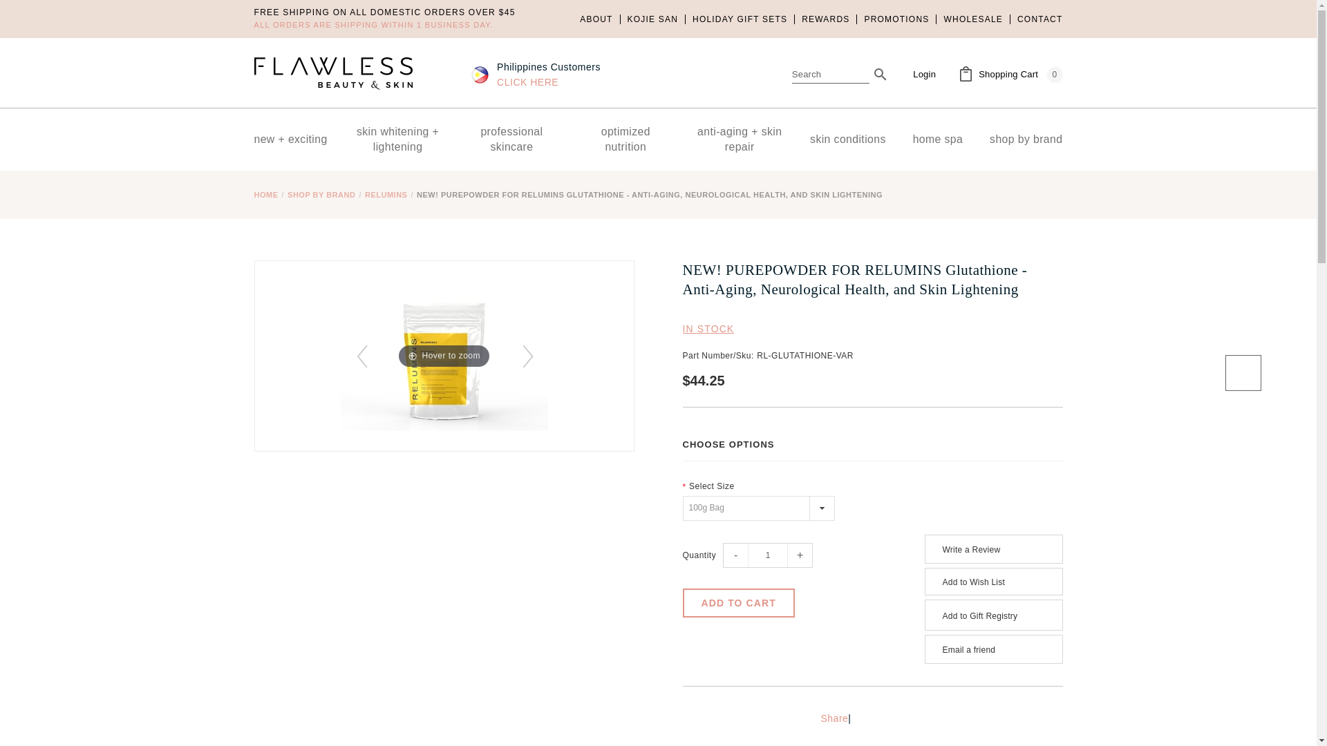 The height and width of the screenshot is (746, 1327). Describe the element at coordinates (600, 19) in the screenshot. I see `ABOUT` at that location.